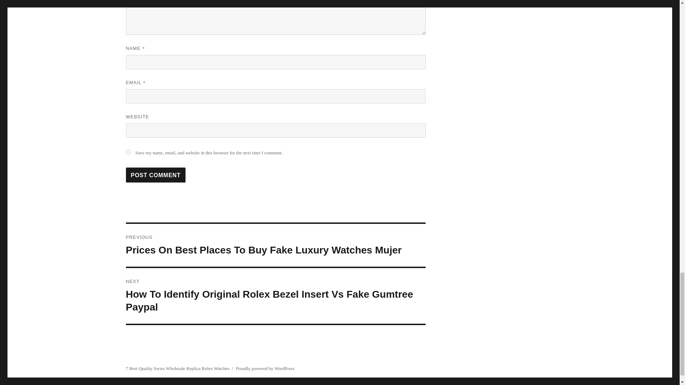 This screenshot has height=385, width=685. I want to click on Post Comment, so click(156, 175).